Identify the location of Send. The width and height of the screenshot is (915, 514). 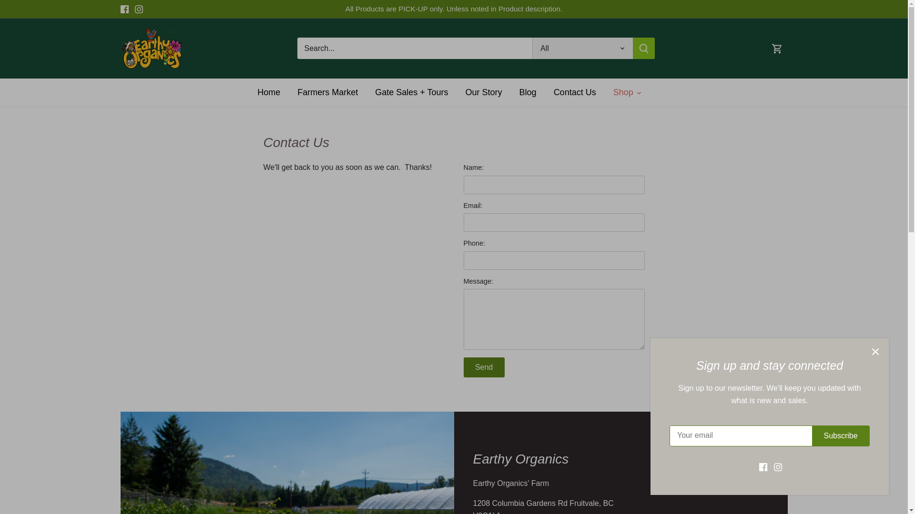
(483, 366).